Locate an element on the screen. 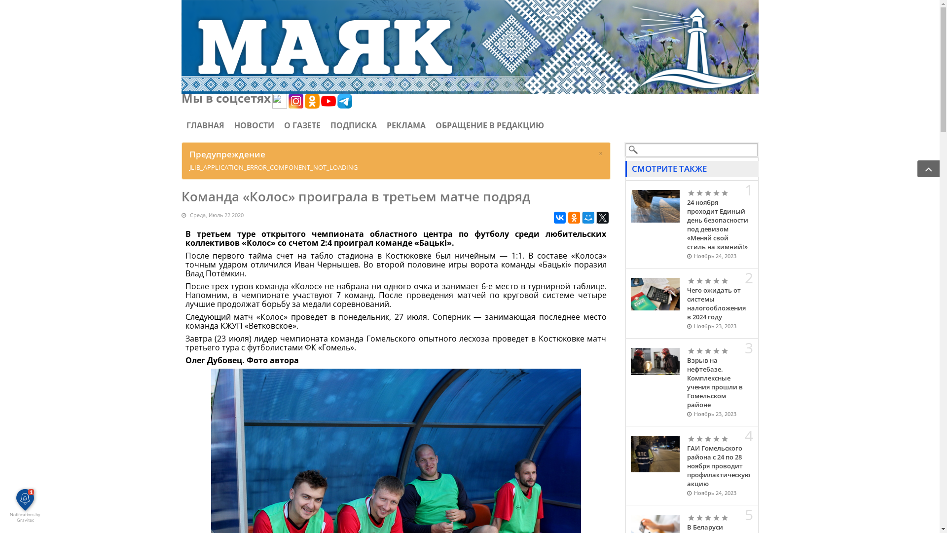  Twitter is located at coordinates (603, 218).